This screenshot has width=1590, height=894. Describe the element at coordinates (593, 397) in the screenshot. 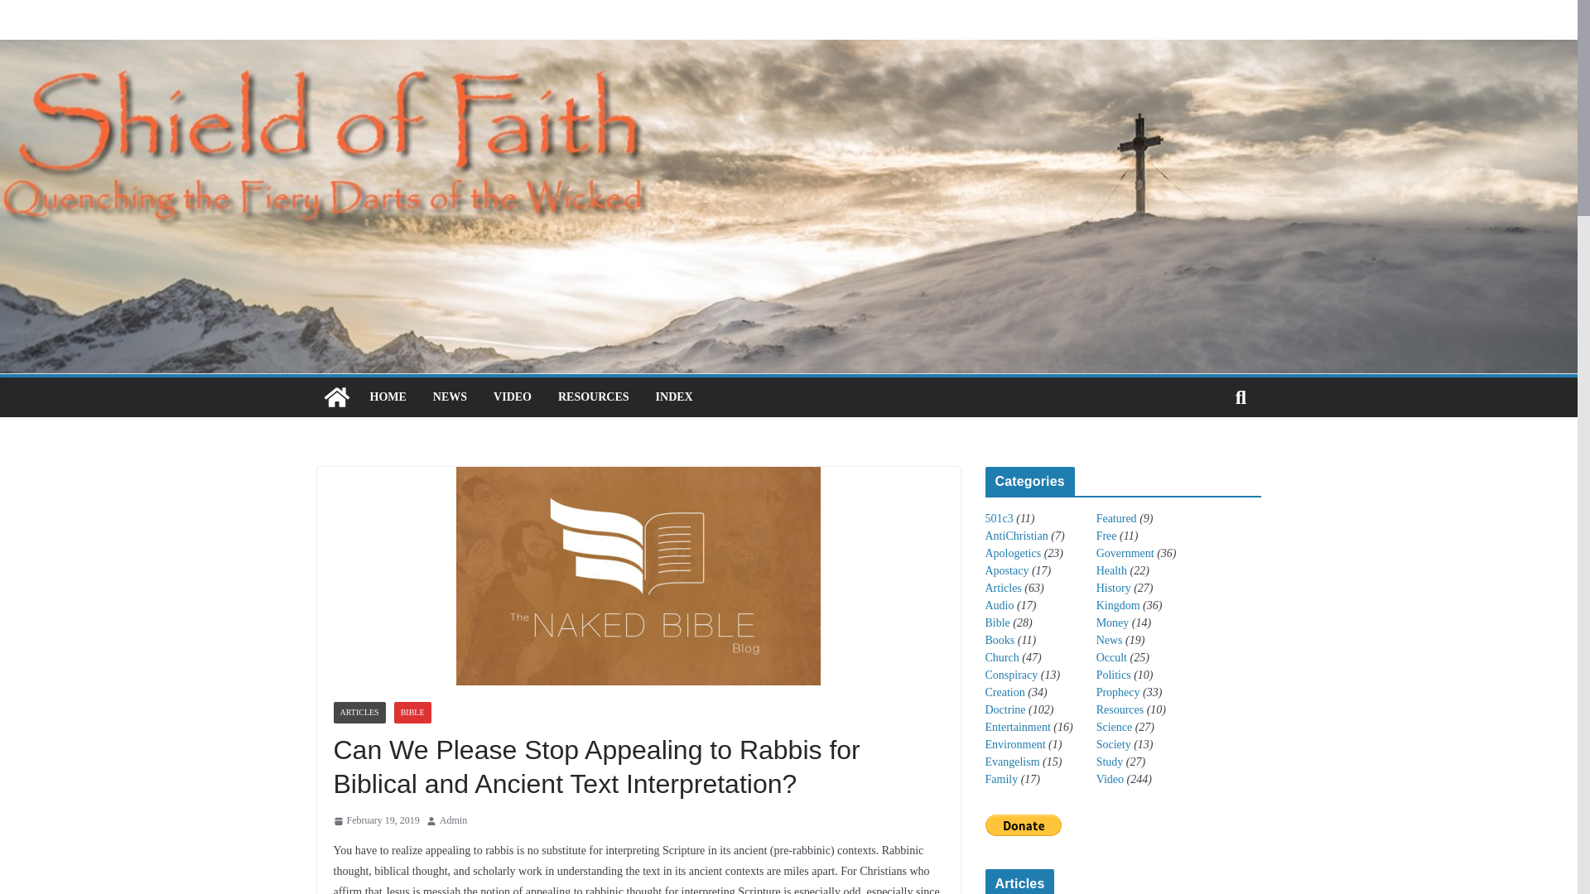

I see `RESOURCES` at that location.